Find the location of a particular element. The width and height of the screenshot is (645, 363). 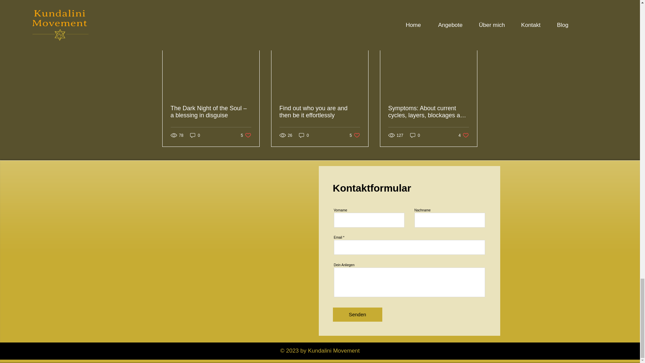

Find out who you are and then be it effortlessly is located at coordinates (464, 135).